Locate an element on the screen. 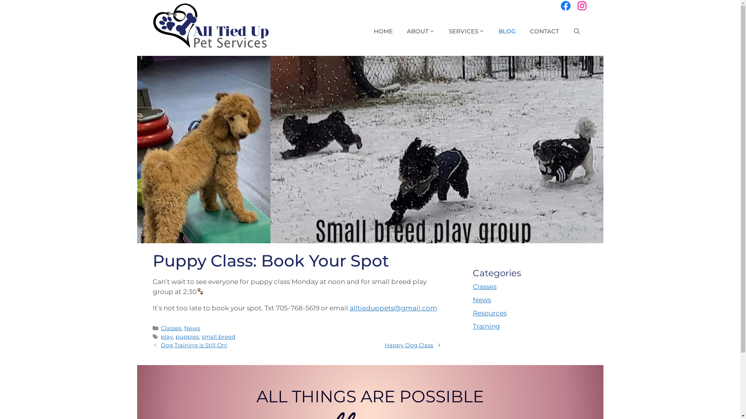  Classes is located at coordinates (171, 328).